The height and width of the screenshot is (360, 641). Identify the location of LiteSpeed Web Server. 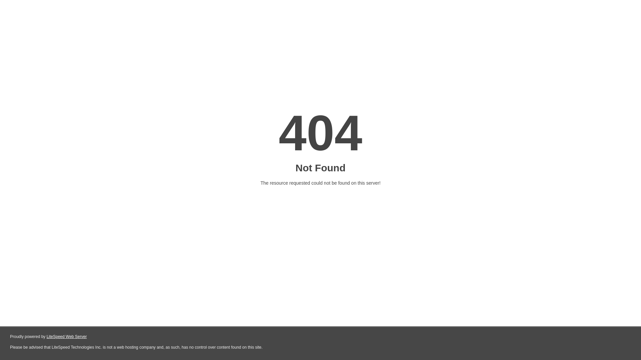
(67, 337).